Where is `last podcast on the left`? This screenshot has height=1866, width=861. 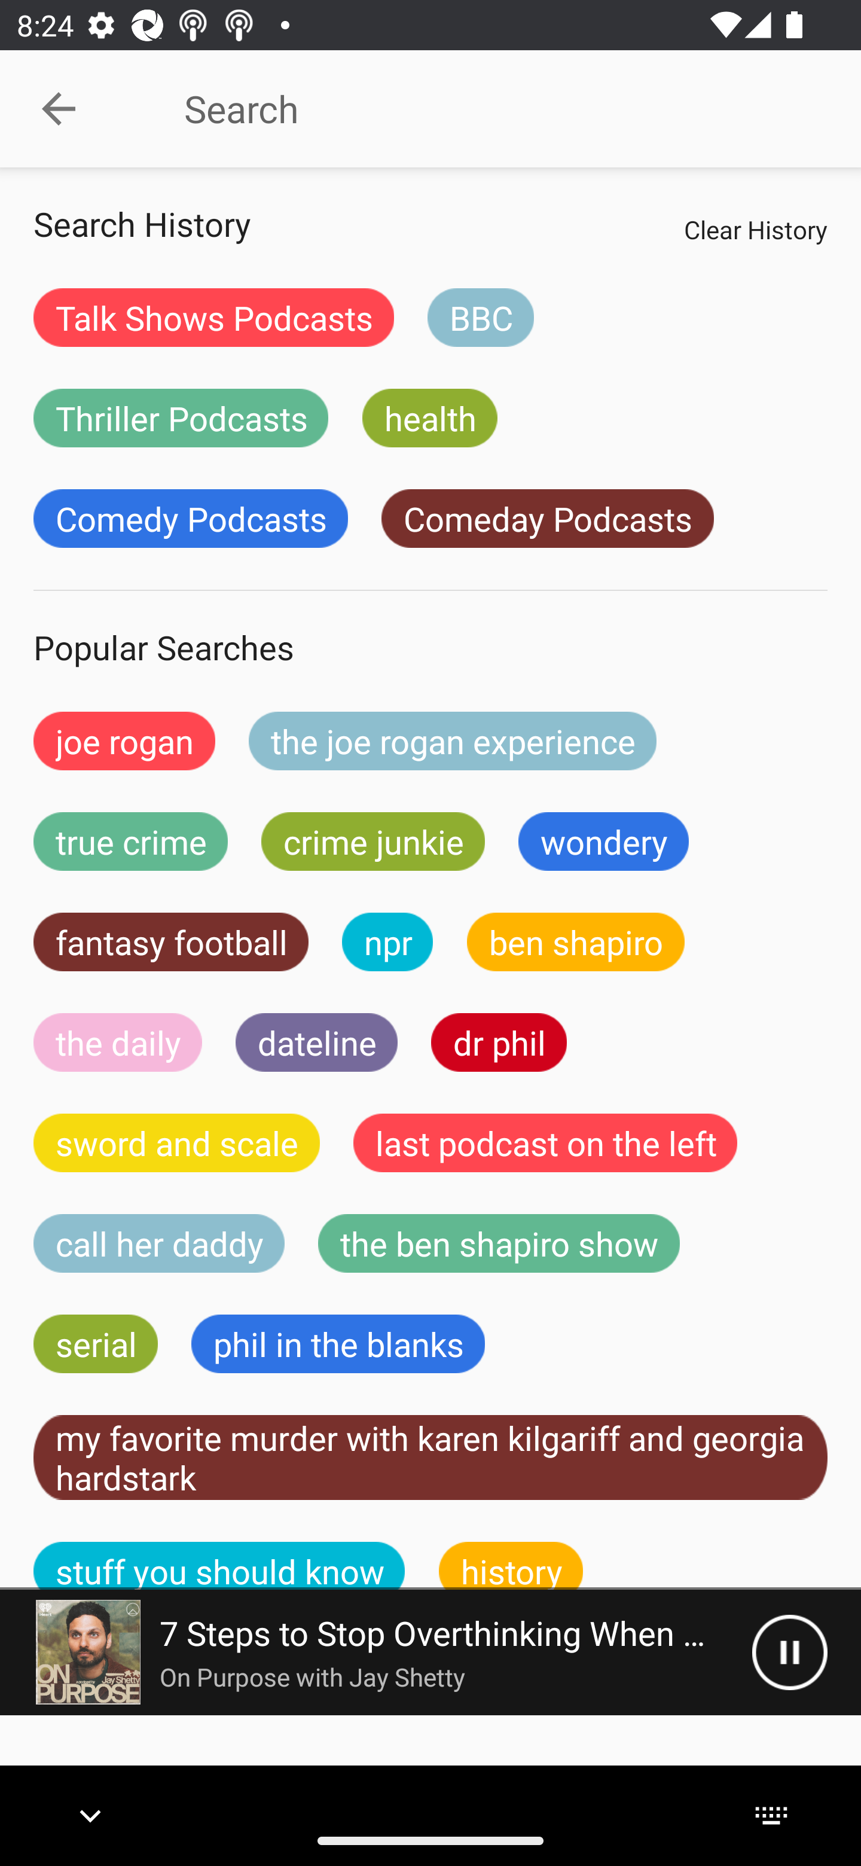 last podcast on the left is located at coordinates (545, 1142).